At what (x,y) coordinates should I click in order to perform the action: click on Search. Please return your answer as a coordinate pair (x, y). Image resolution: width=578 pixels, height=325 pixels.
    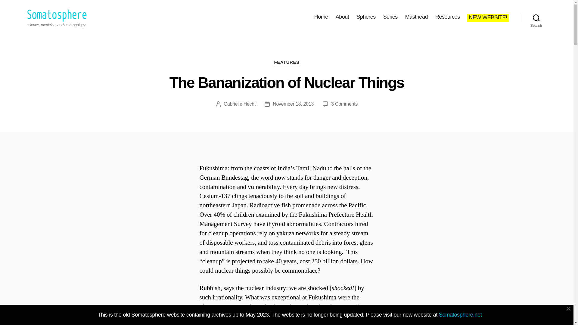
    Looking at the image, I should click on (344, 104).